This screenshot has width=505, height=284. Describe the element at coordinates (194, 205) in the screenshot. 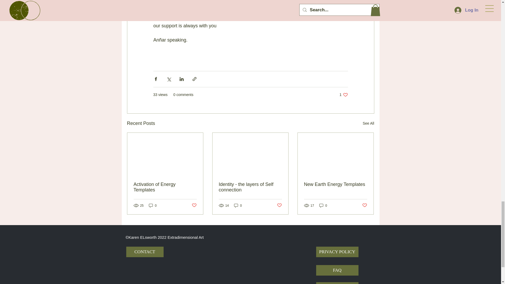

I see `Post not marked as liked` at that location.